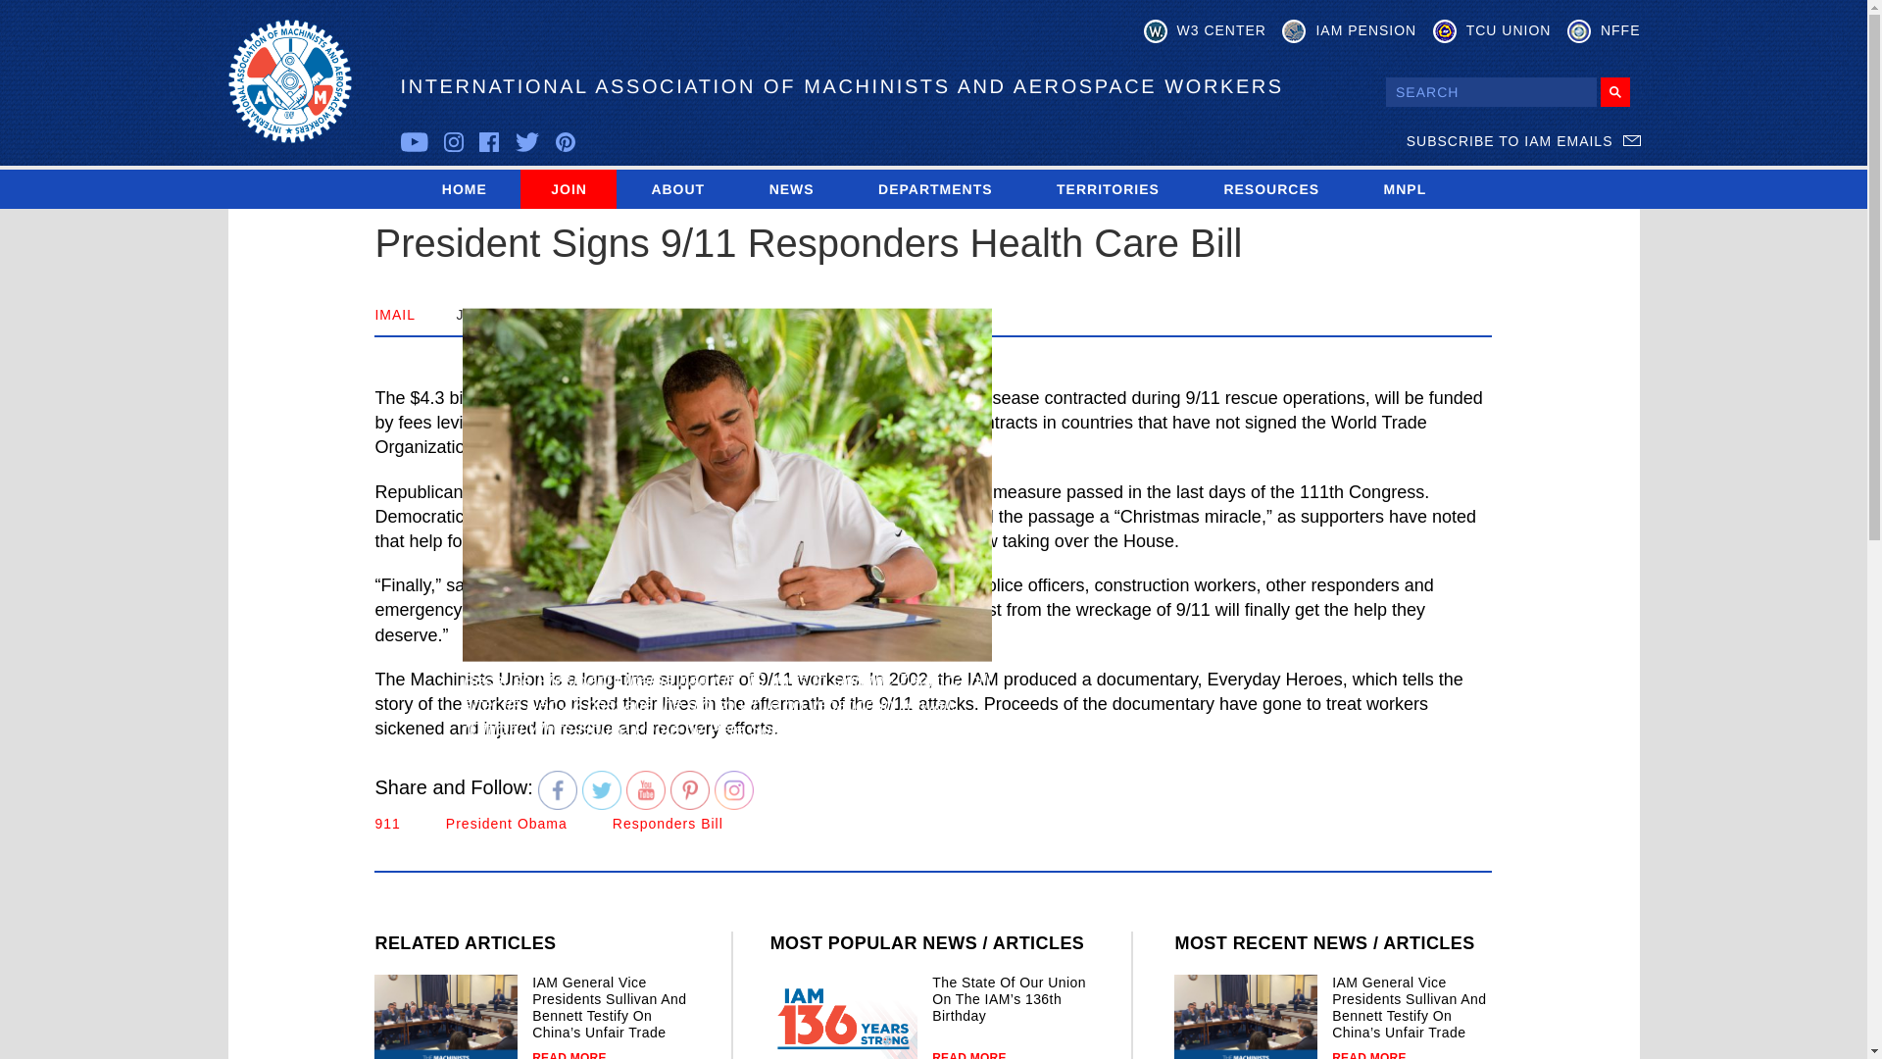 The image size is (1882, 1059). I want to click on Twitter, so click(601, 790).